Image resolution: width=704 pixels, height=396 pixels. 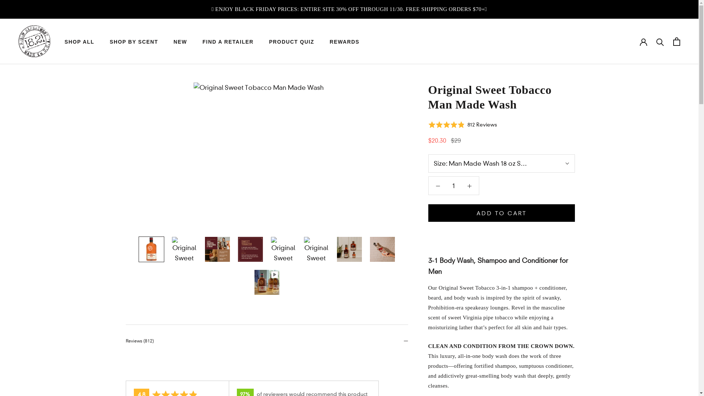 What do you see at coordinates (228, 42) in the screenshot?
I see `FIND A RETAILER
FIND A RETAILER` at bounding box center [228, 42].